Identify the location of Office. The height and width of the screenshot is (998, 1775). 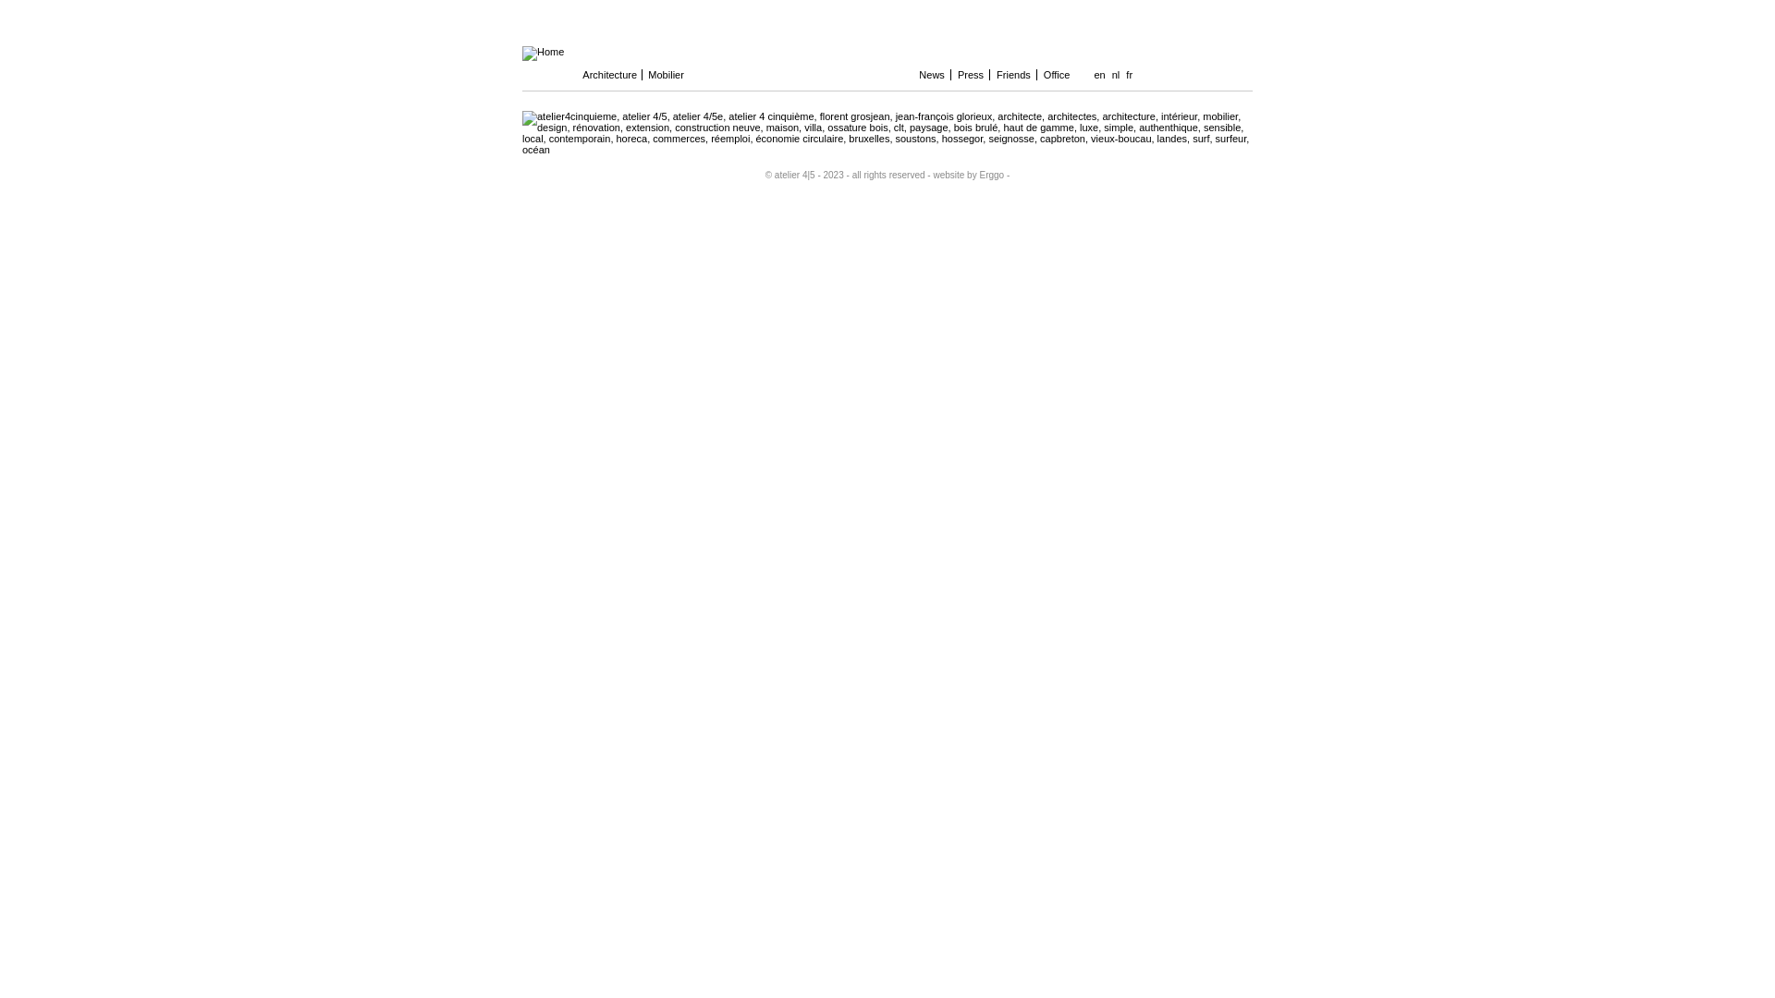
(1058, 75).